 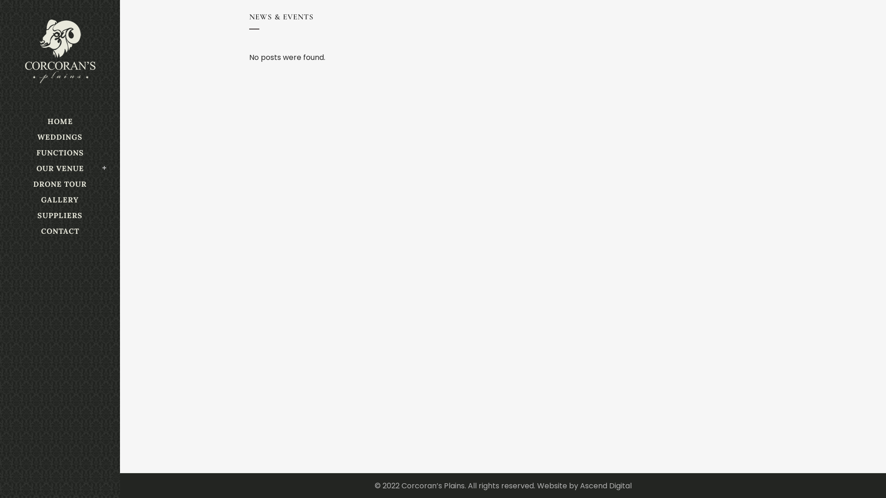 What do you see at coordinates (60, 137) in the screenshot?
I see `WEDDINGS` at bounding box center [60, 137].